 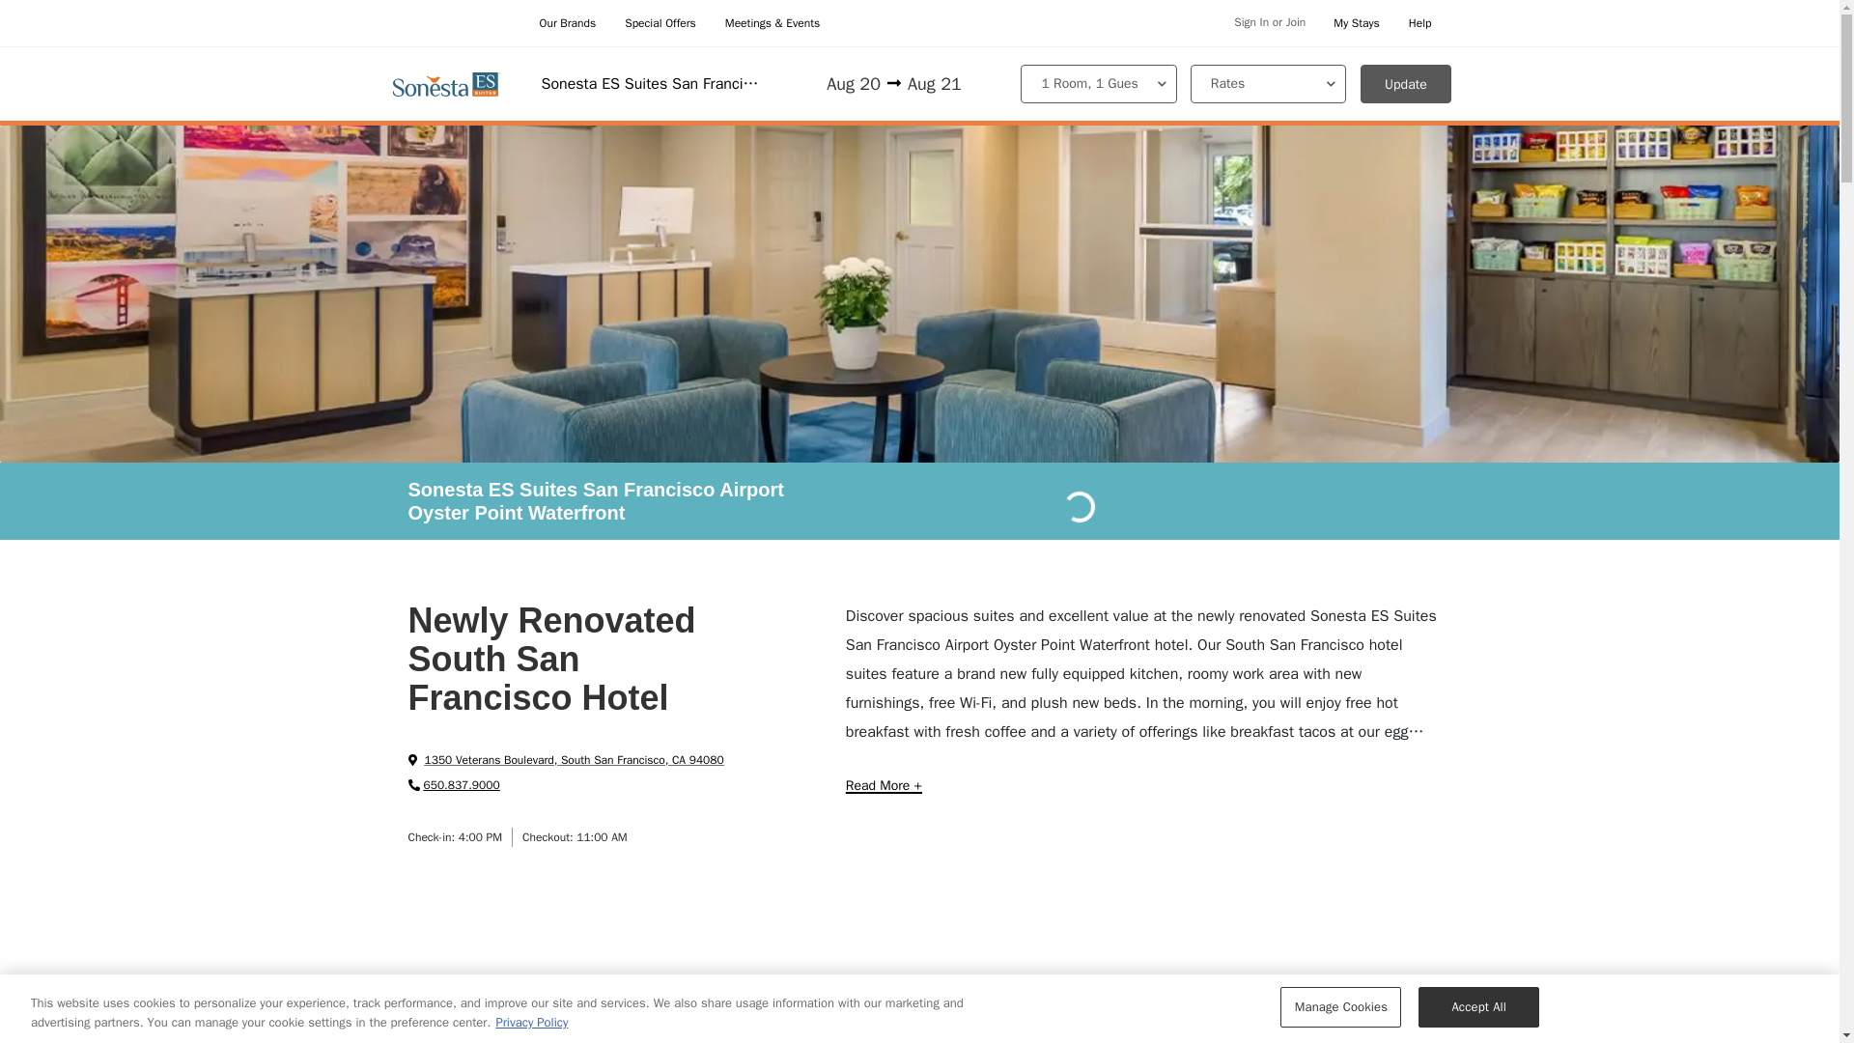 What do you see at coordinates (1098, 83) in the screenshot?
I see `1 Room, 1 Guest` at bounding box center [1098, 83].